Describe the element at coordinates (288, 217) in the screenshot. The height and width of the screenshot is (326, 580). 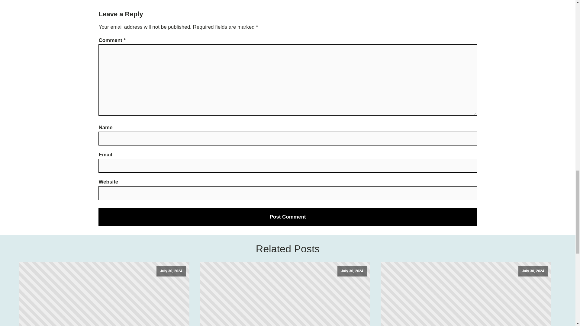
I see `Post Comment` at that location.